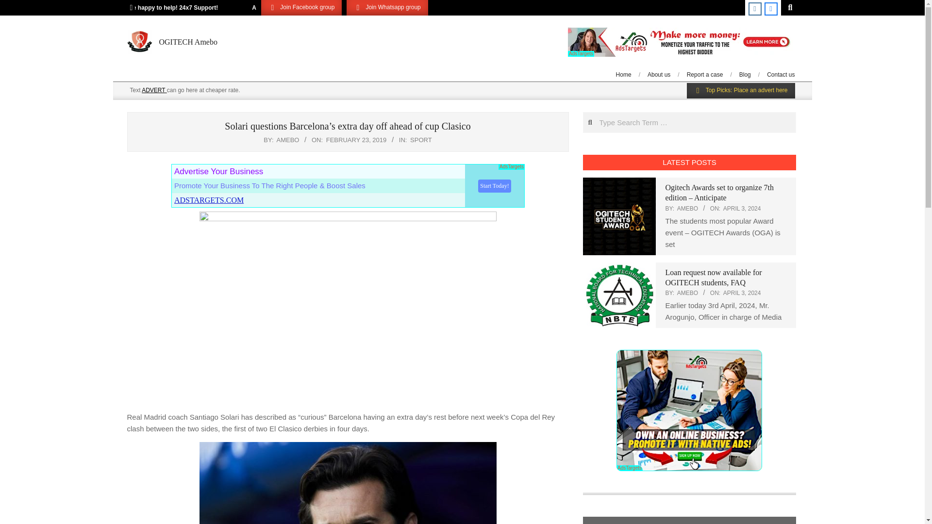 The image size is (932, 524). Describe the element at coordinates (745, 74) in the screenshot. I see `Blog` at that location.